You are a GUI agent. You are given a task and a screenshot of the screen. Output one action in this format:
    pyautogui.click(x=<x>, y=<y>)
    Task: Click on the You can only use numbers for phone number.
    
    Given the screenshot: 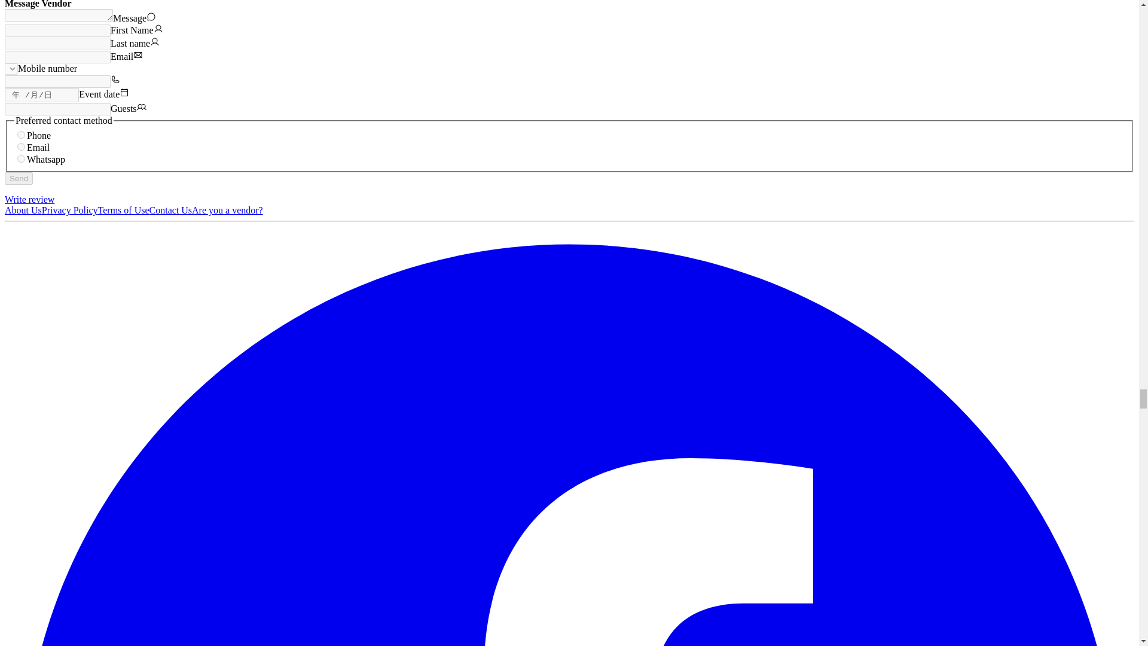 What is the action you would take?
    pyautogui.click(x=57, y=81)
    